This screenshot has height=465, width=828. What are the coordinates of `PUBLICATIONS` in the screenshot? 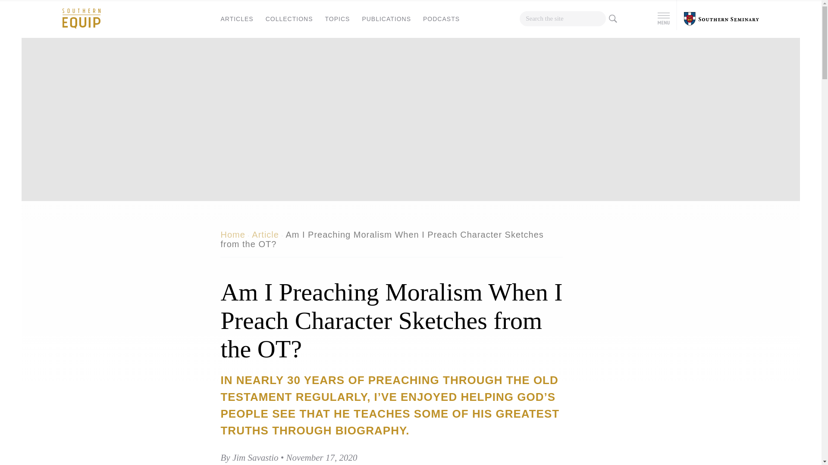 It's located at (386, 19).